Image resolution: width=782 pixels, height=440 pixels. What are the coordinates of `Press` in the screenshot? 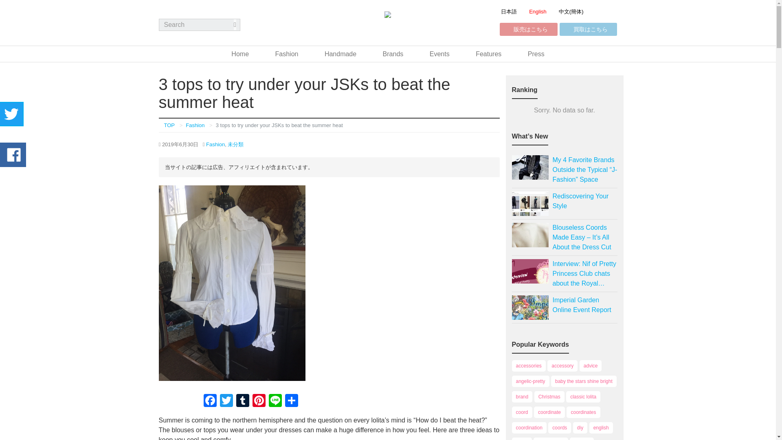 It's located at (536, 54).